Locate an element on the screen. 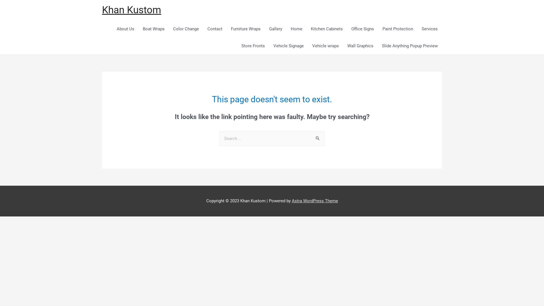  Astra WordPress Theme is located at coordinates (315, 201).